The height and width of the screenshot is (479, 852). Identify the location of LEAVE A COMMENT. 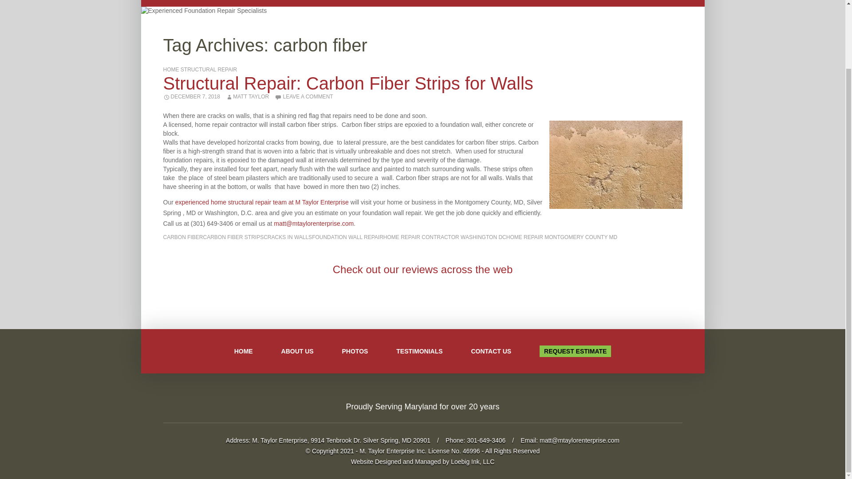
(304, 96).